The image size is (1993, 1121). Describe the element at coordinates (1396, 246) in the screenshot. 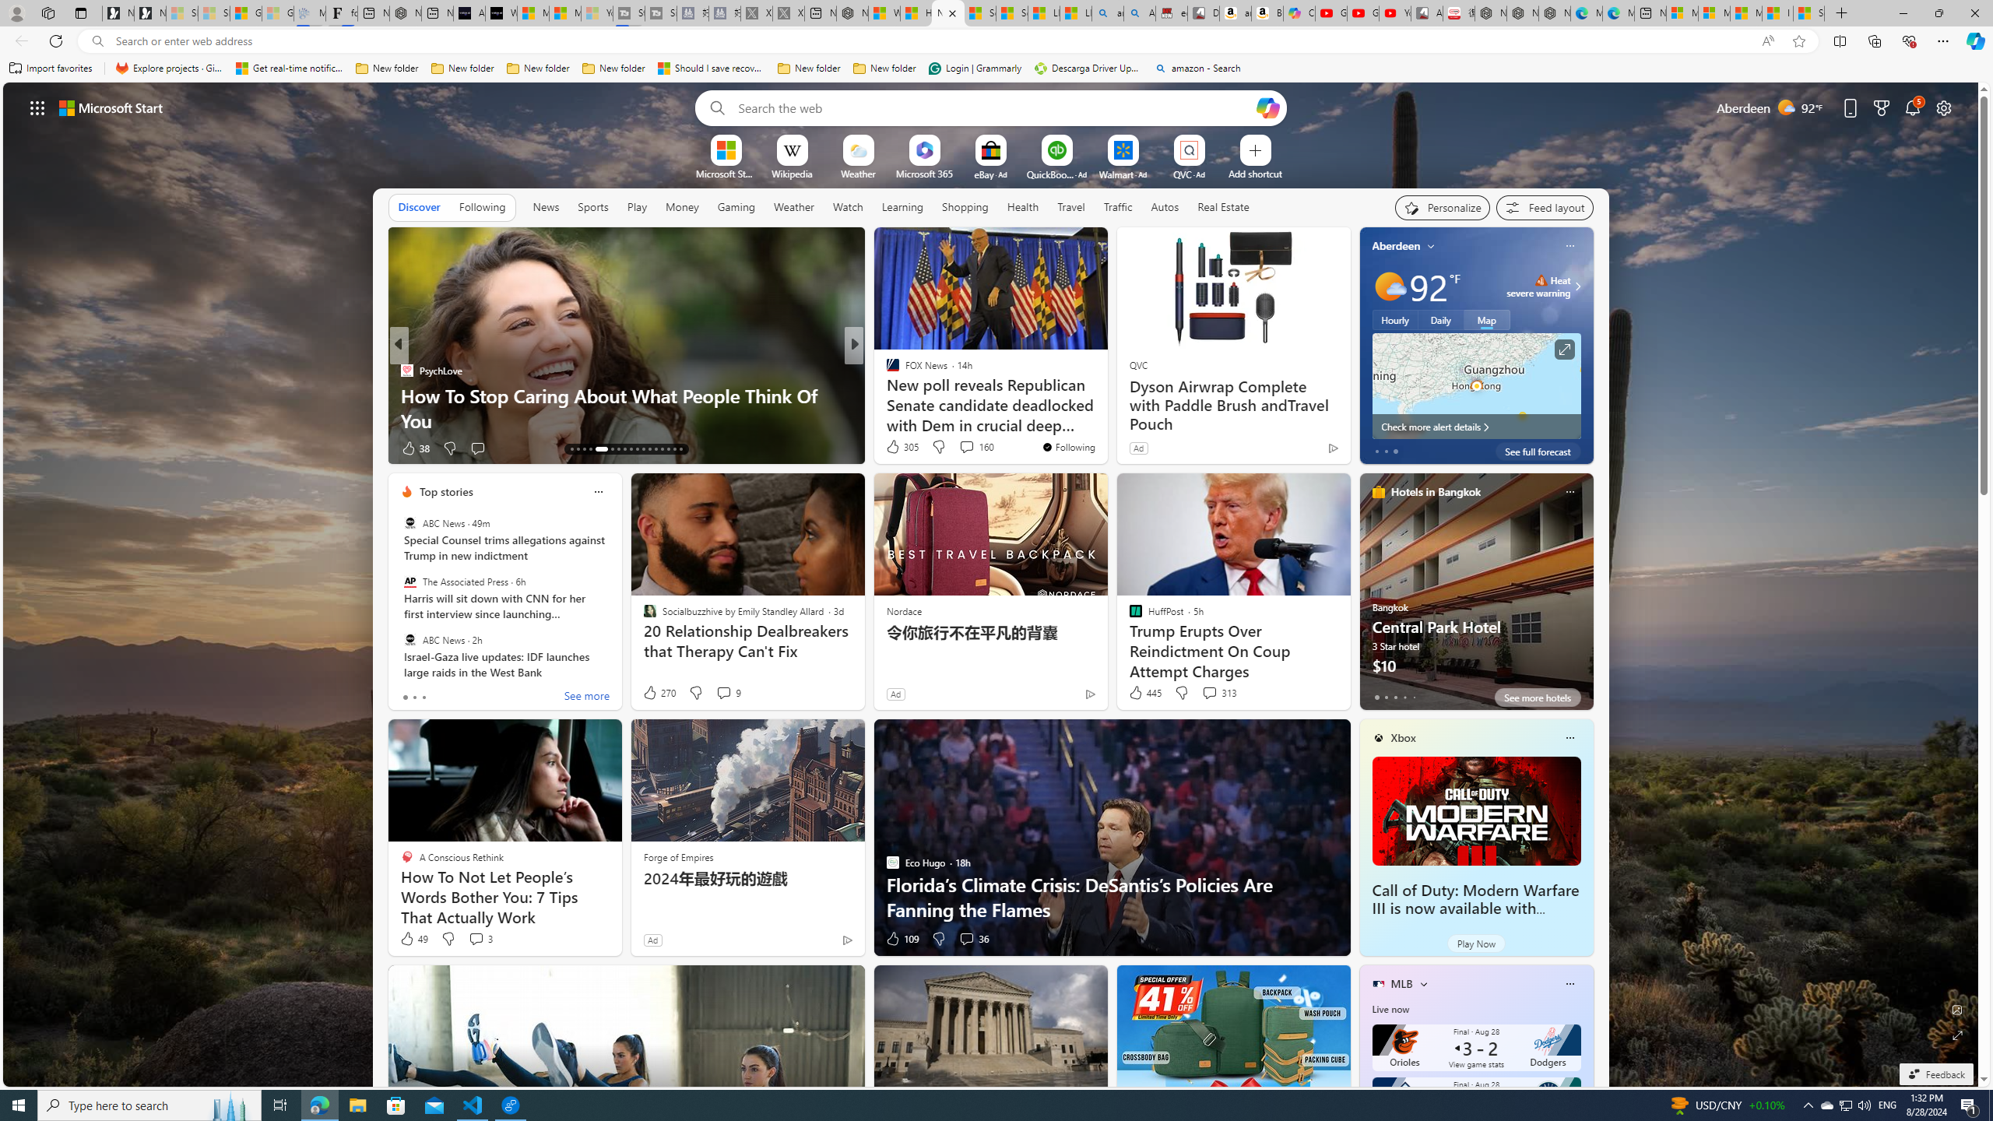

I see `Aberdeen` at that location.